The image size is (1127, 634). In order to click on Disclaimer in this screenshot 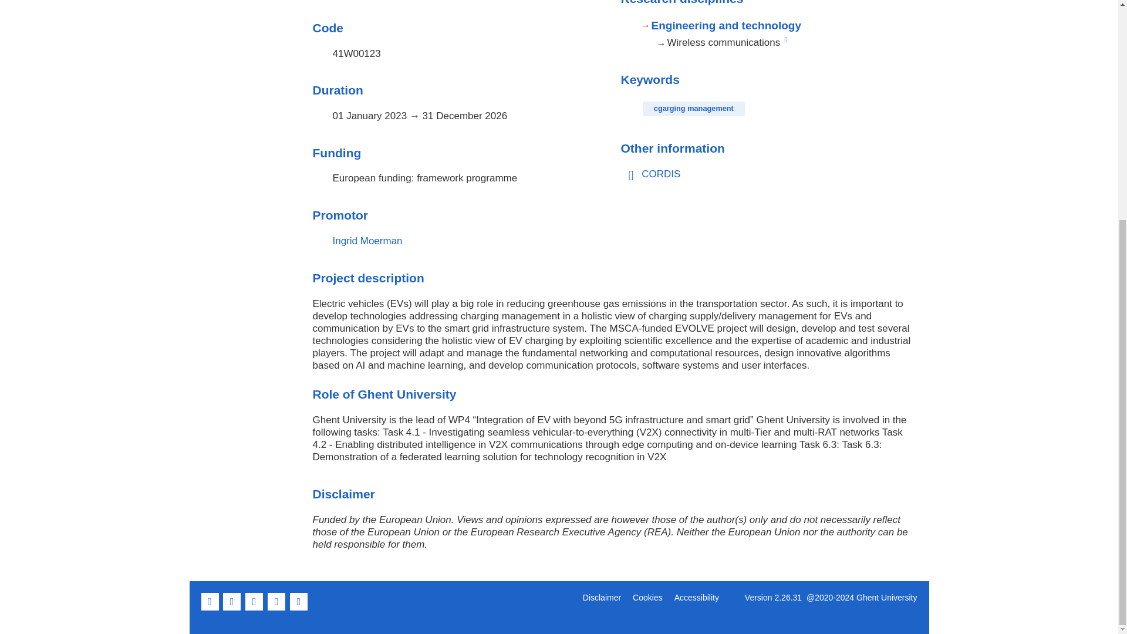, I will do `click(601, 598)`.